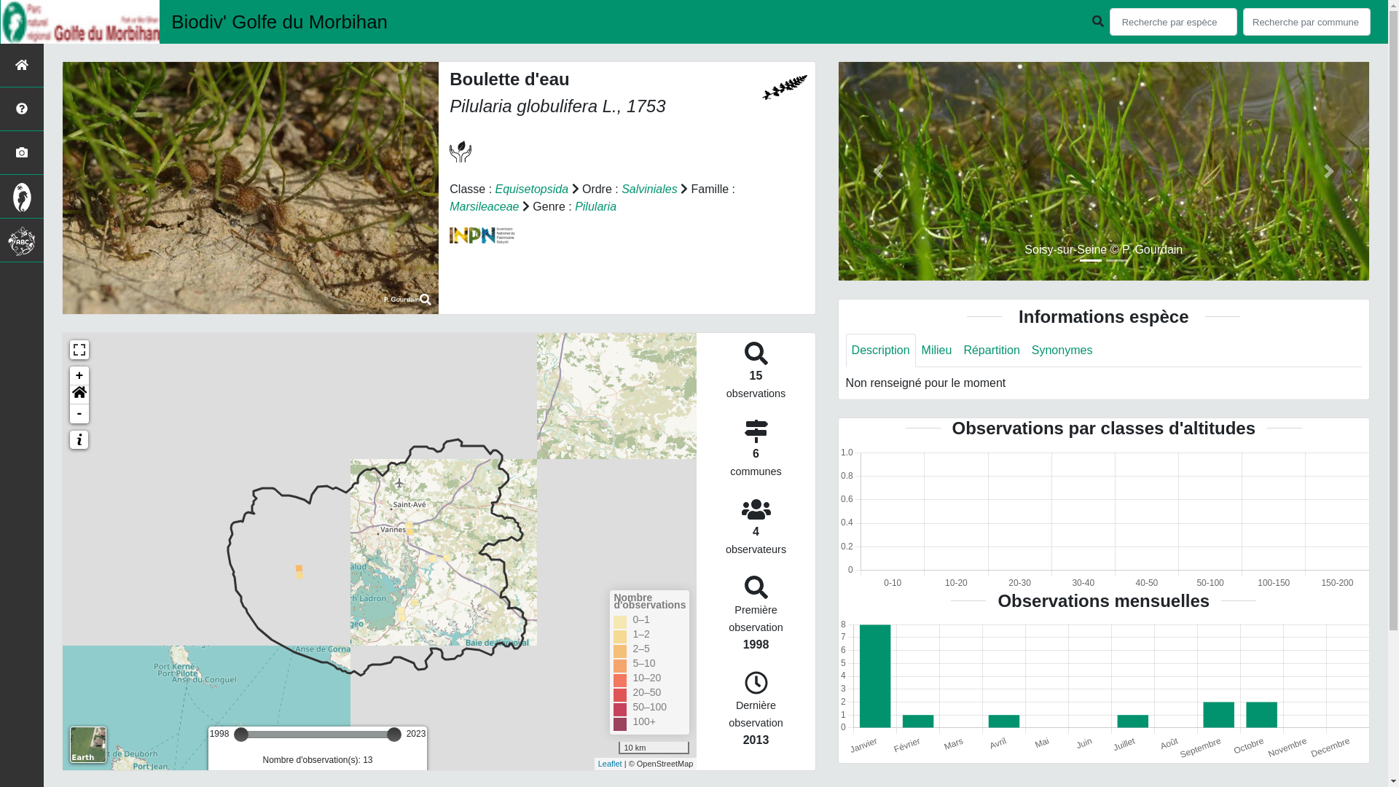 The image size is (1399, 787). I want to click on Previous, so click(879, 171).